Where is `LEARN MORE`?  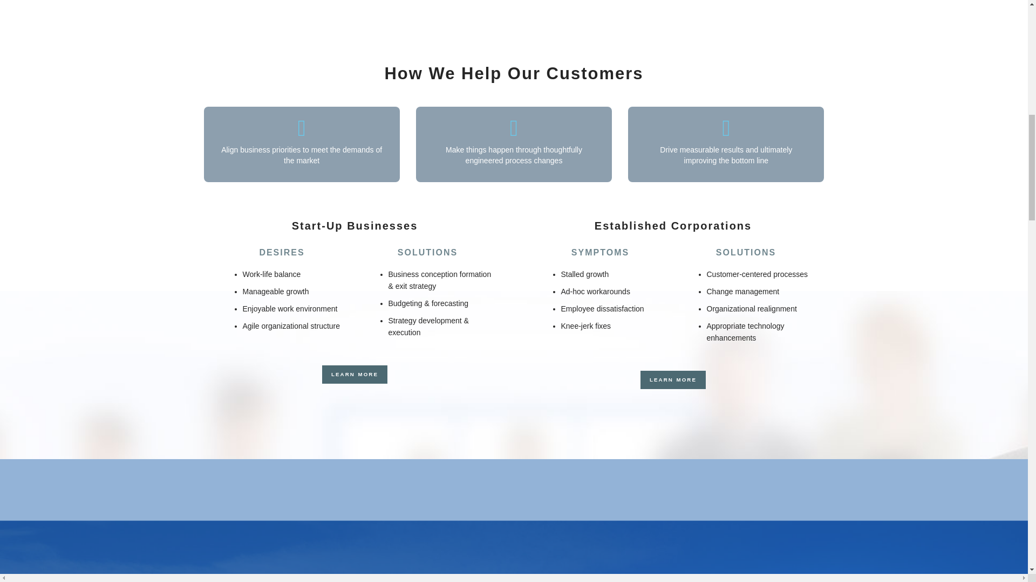 LEARN MORE is located at coordinates (672, 379).